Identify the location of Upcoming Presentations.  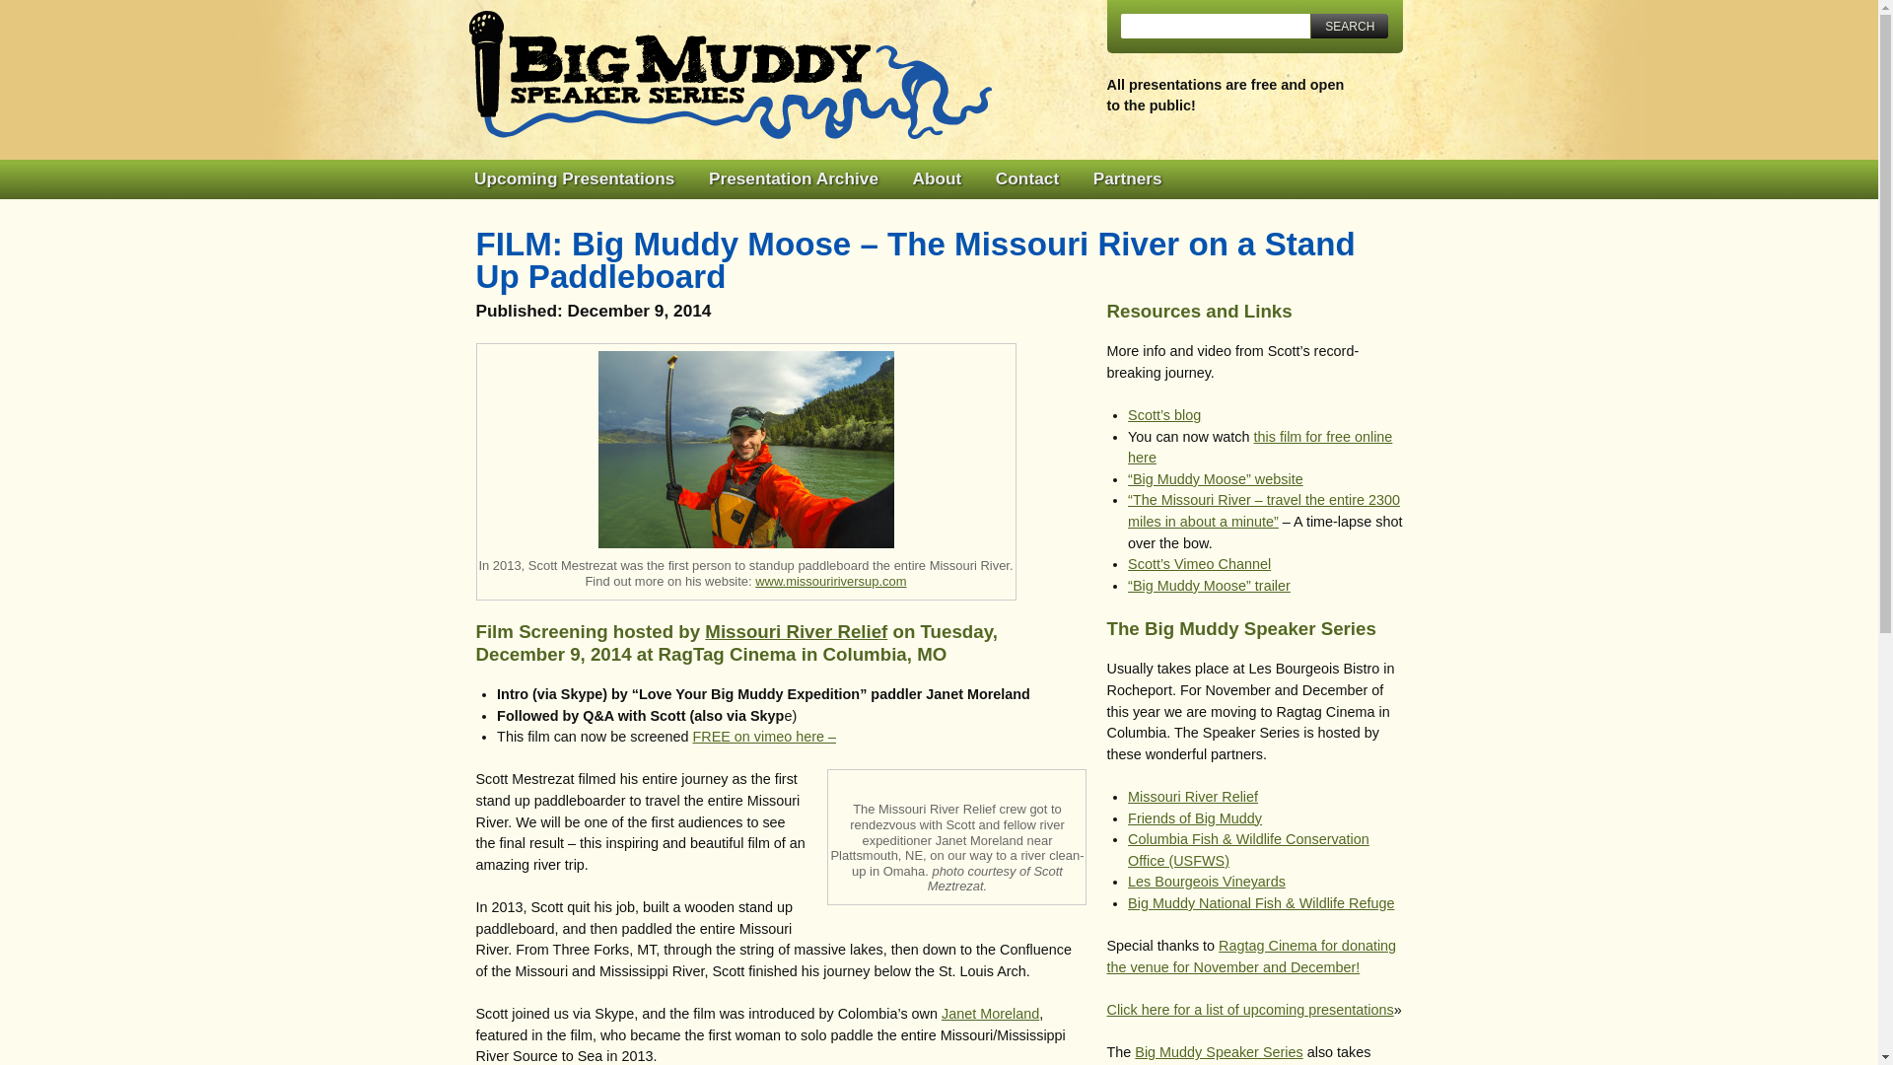
(574, 179).